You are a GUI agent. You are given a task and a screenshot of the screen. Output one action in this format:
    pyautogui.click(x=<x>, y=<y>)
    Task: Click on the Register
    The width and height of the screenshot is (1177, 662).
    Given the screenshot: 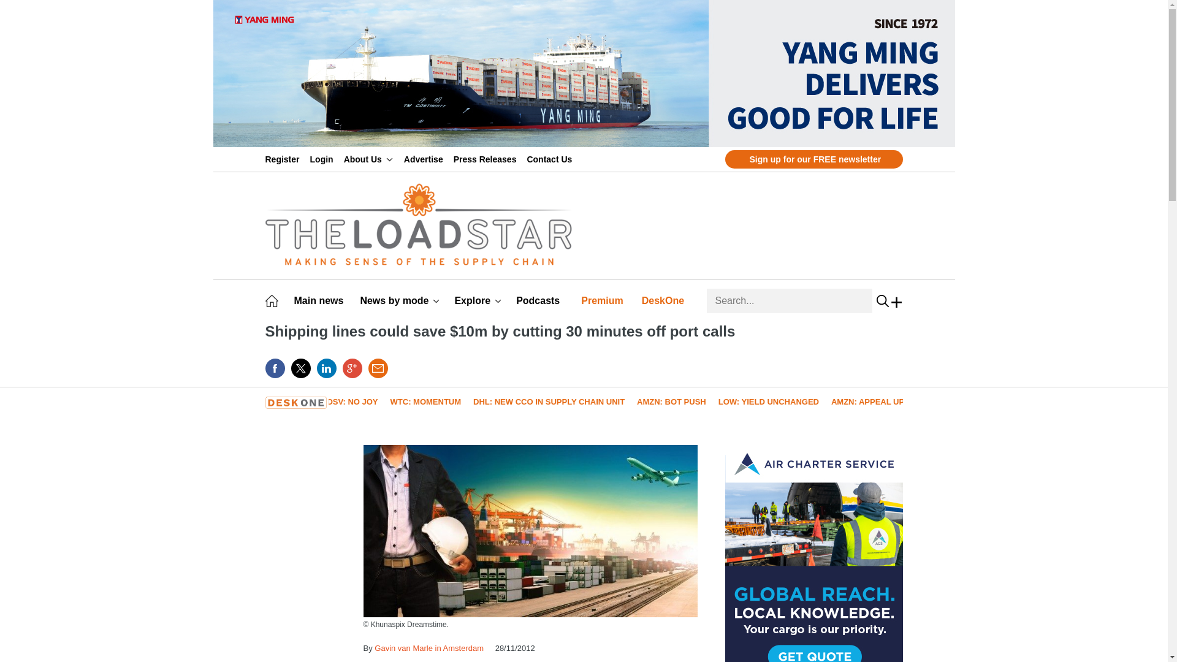 What is the action you would take?
    pyautogui.click(x=284, y=159)
    